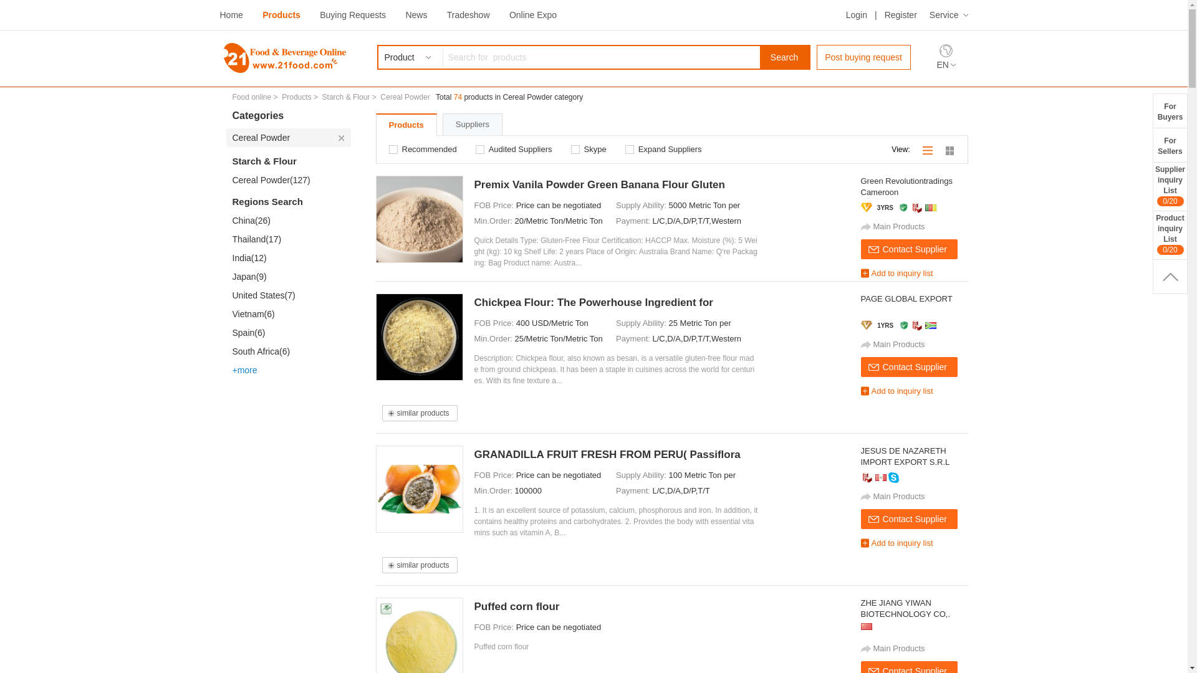 This screenshot has height=673, width=1197. I want to click on Products, so click(297, 97).